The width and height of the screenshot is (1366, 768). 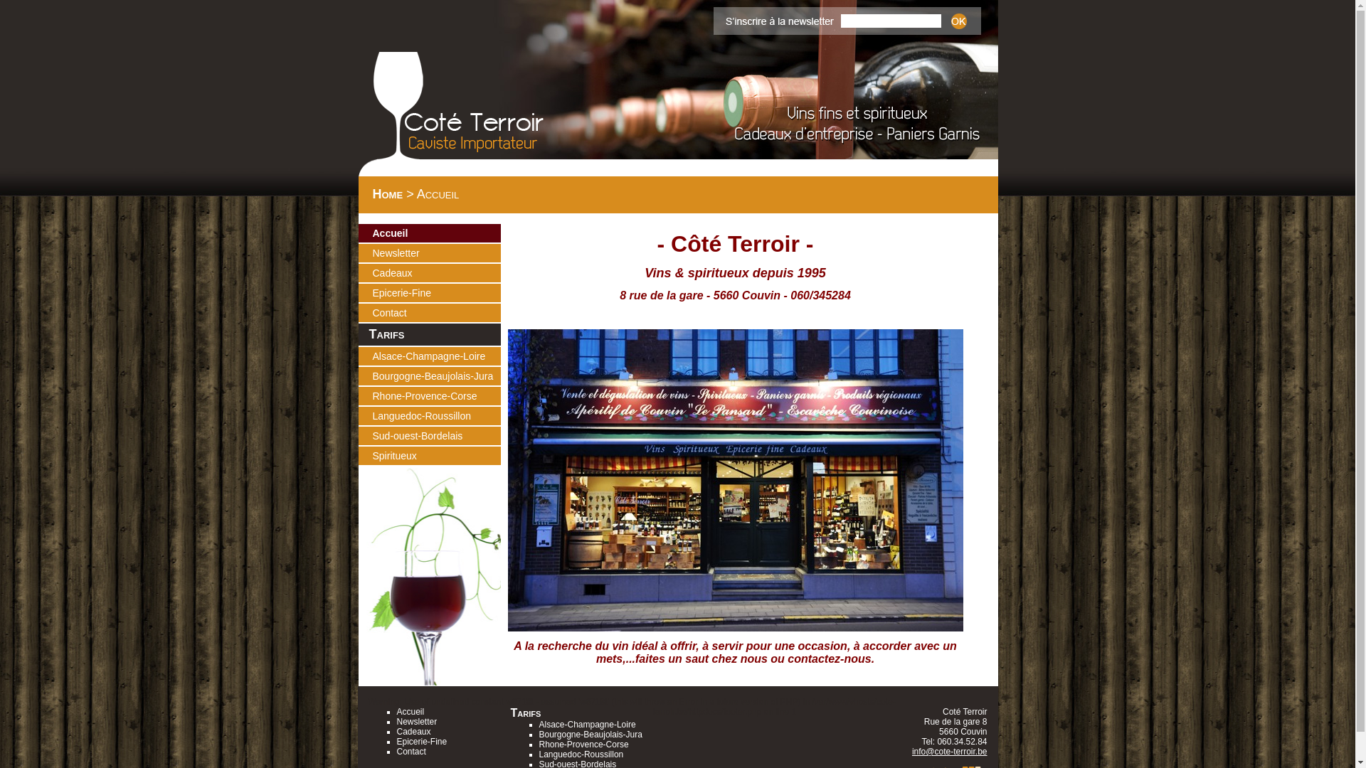 I want to click on Alsace-Champagne-Loire, so click(x=437, y=356).